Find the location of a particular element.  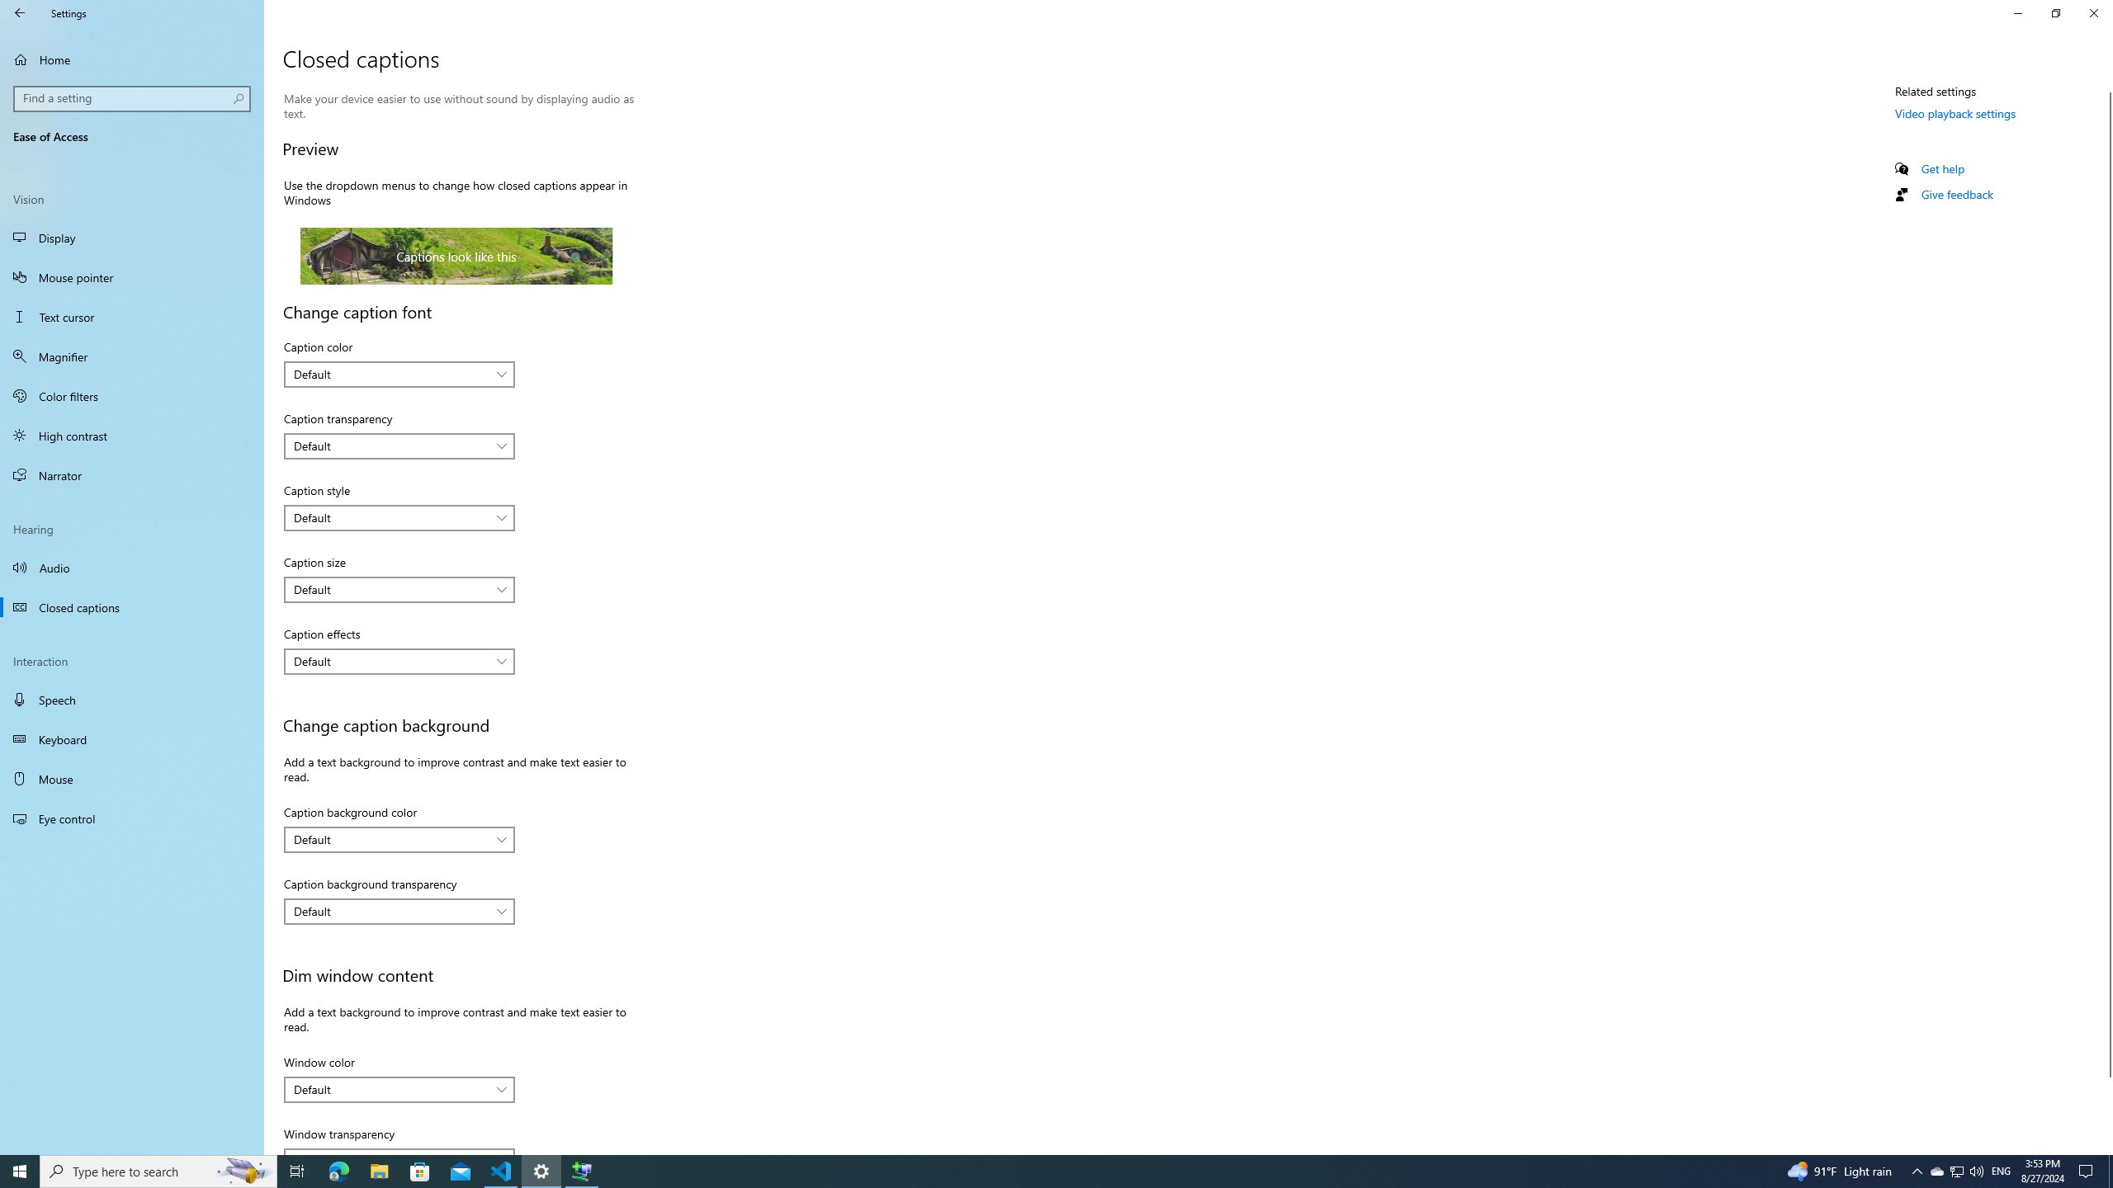

Vertical is located at coordinates (2106, 617).